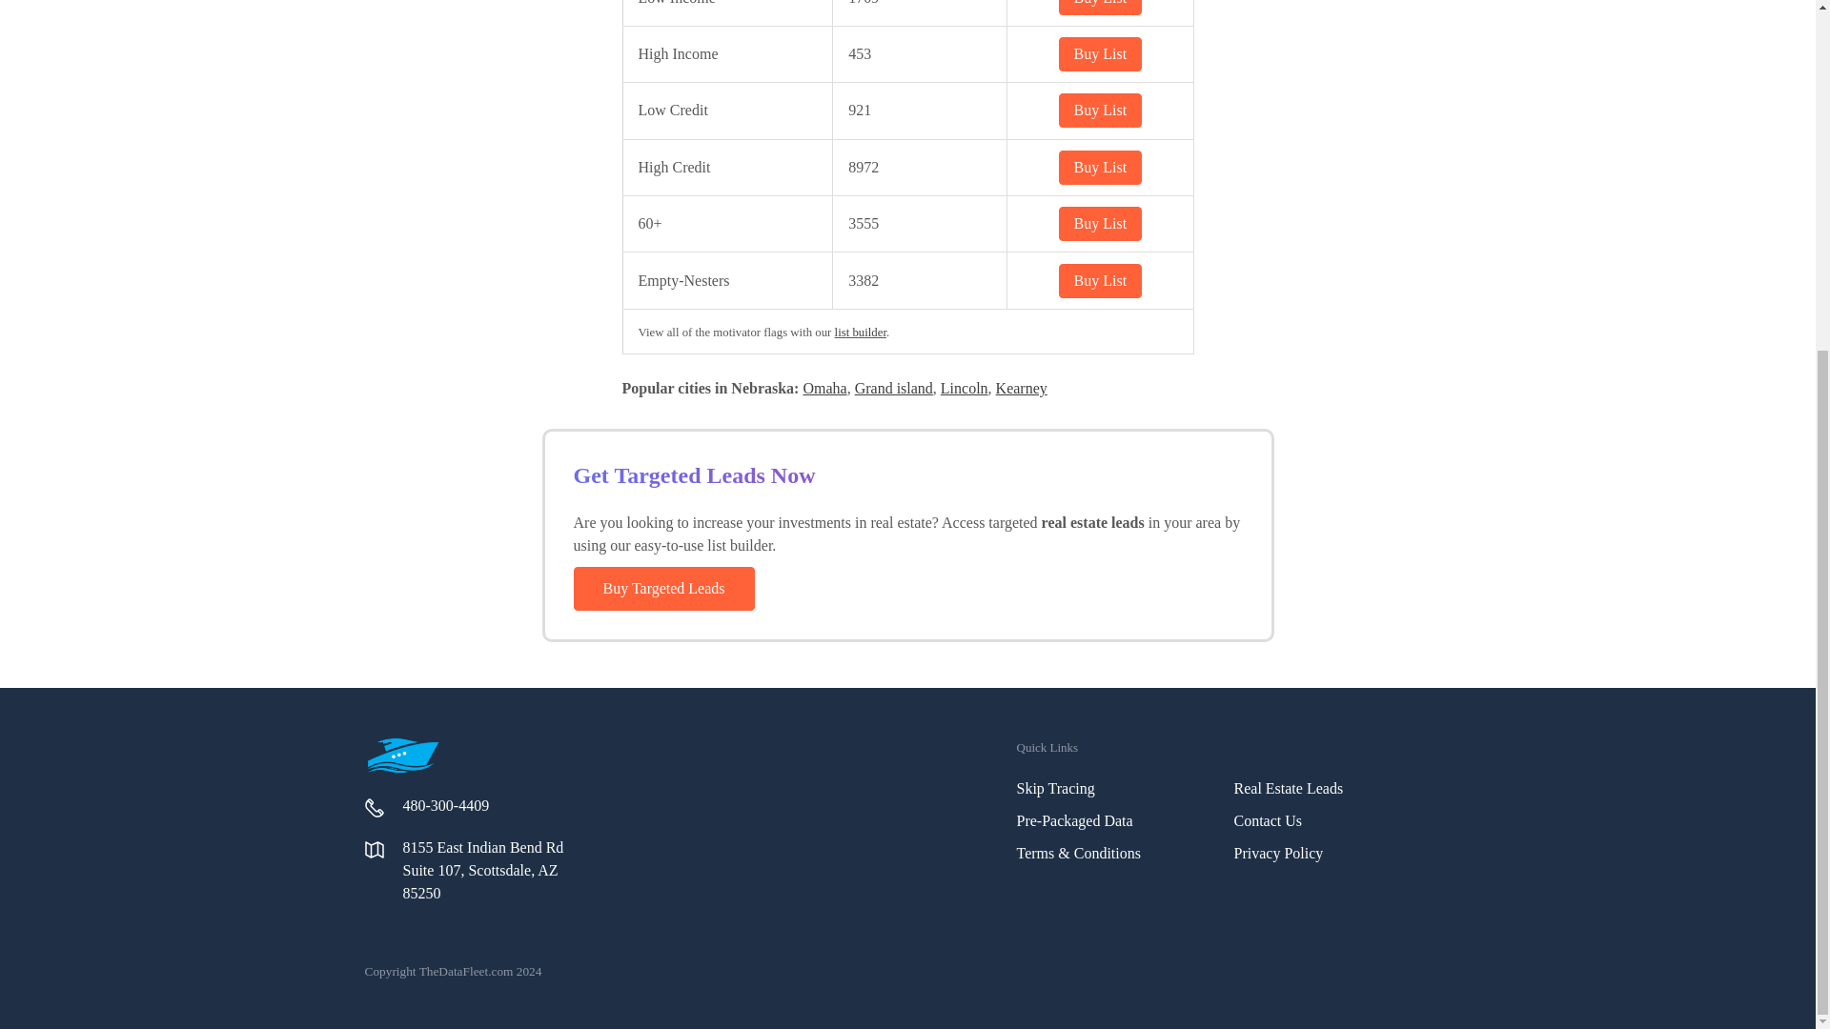 The image size is (1830, 1029). I want to click on Buy List, so click(1100, 223).